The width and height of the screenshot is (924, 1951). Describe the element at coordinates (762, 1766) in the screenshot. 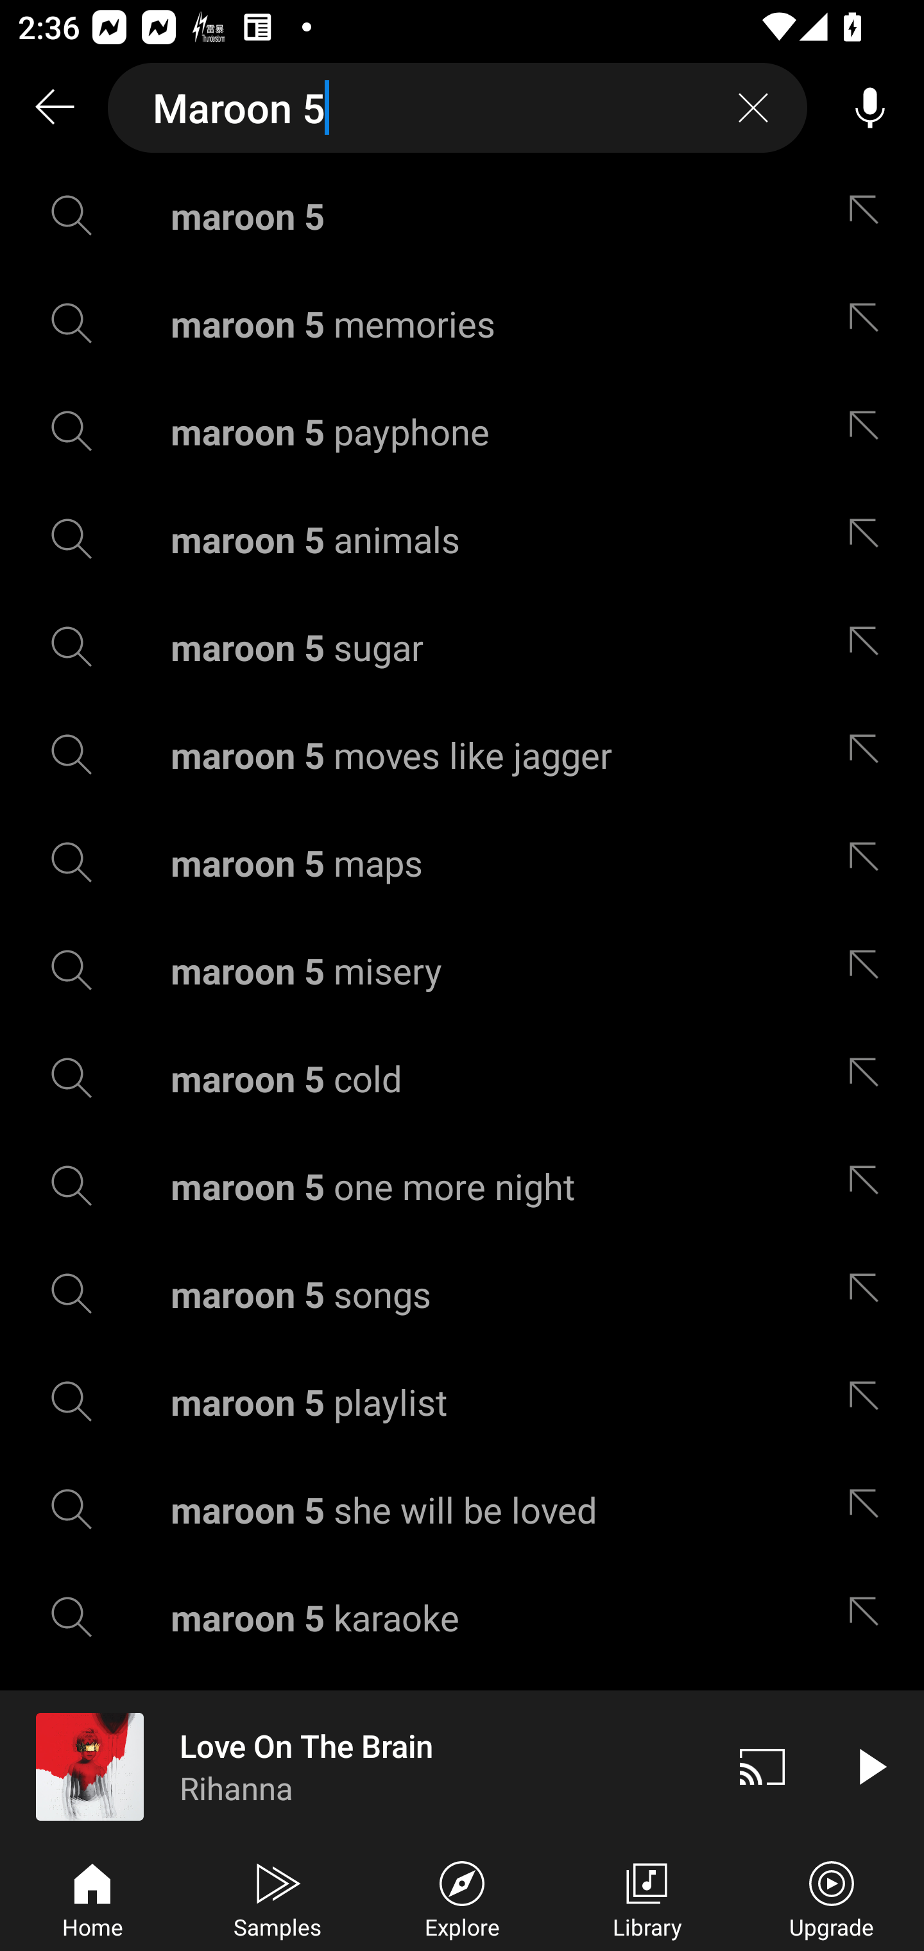

I see `Cast. Disconnected` at that location.